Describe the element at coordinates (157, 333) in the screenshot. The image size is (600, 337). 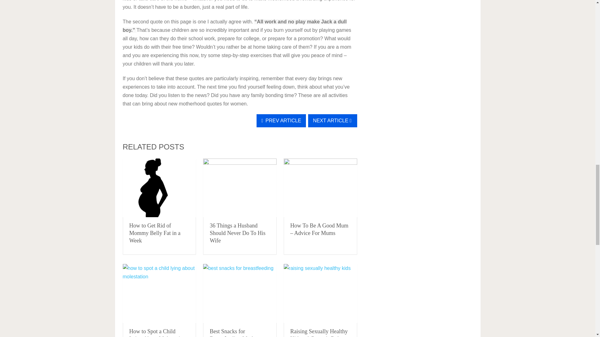
I see `How to Spot a Child Lying About Molestation` at that location.